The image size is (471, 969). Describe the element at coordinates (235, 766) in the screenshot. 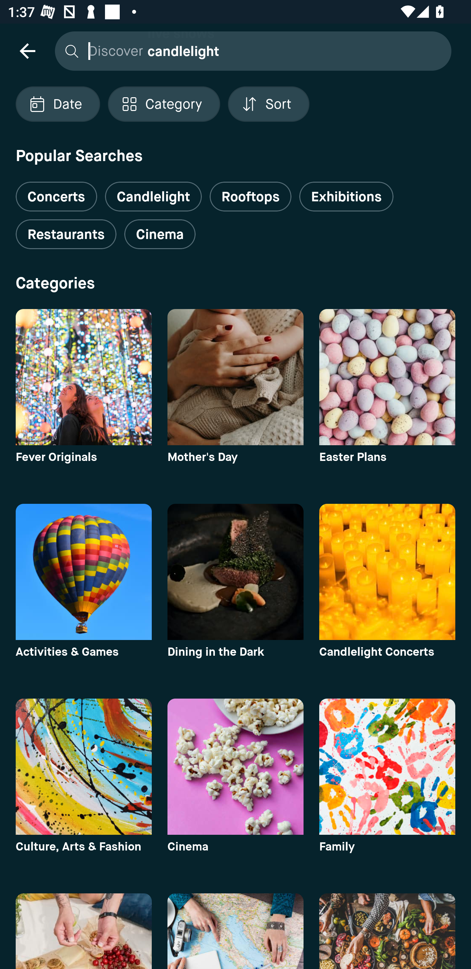

I see `category image` at that location.